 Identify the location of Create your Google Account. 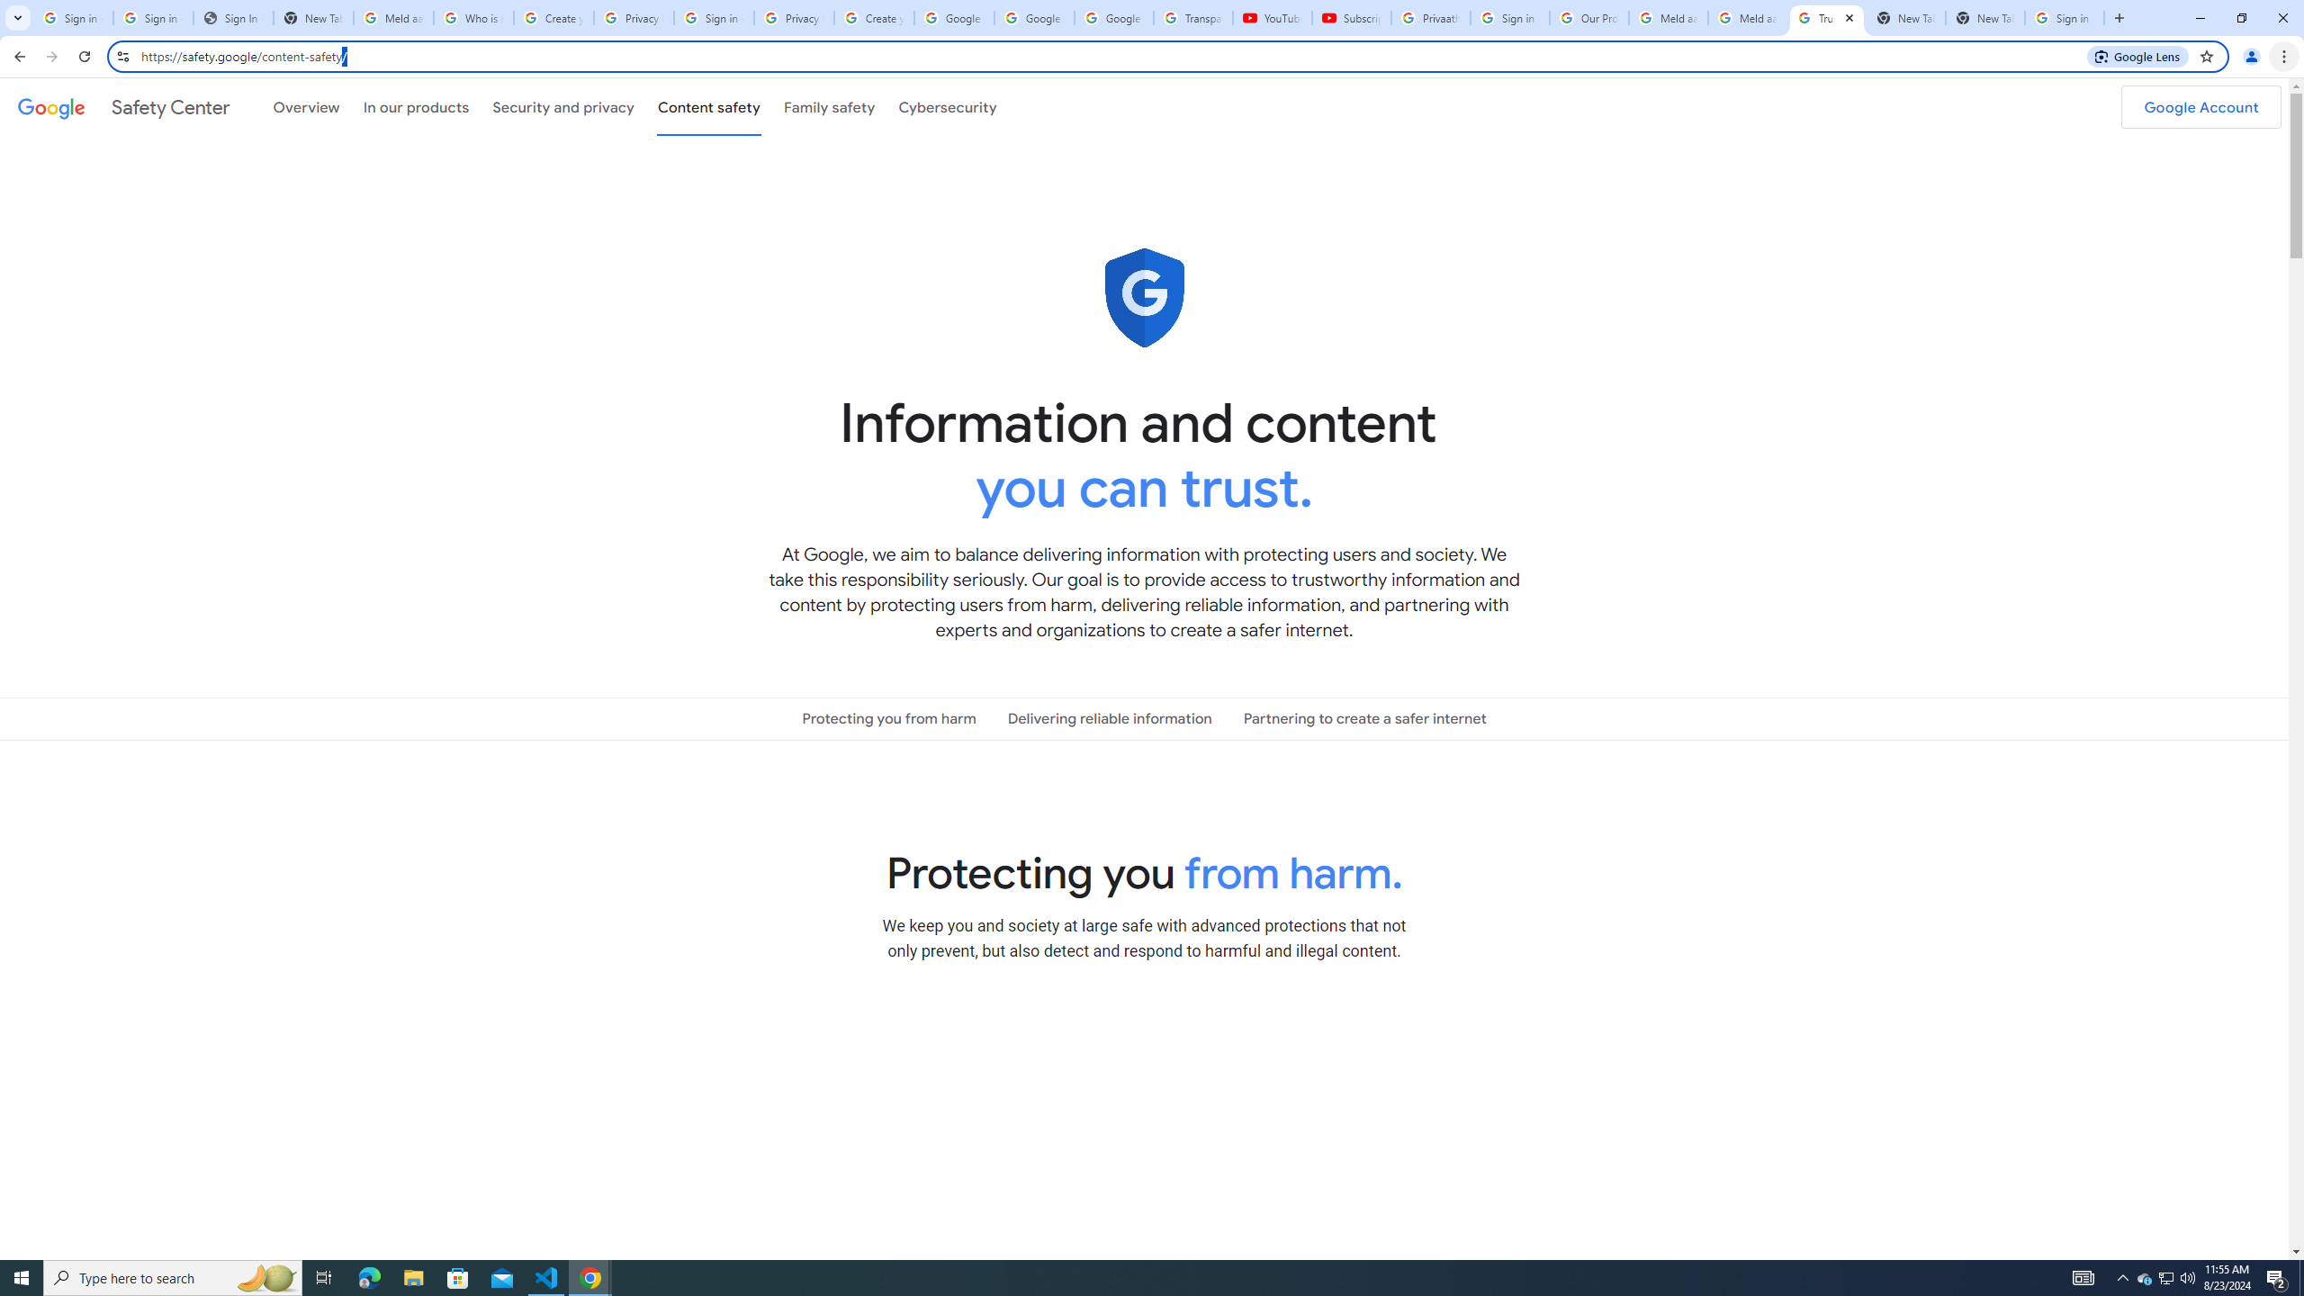
(875, 18).